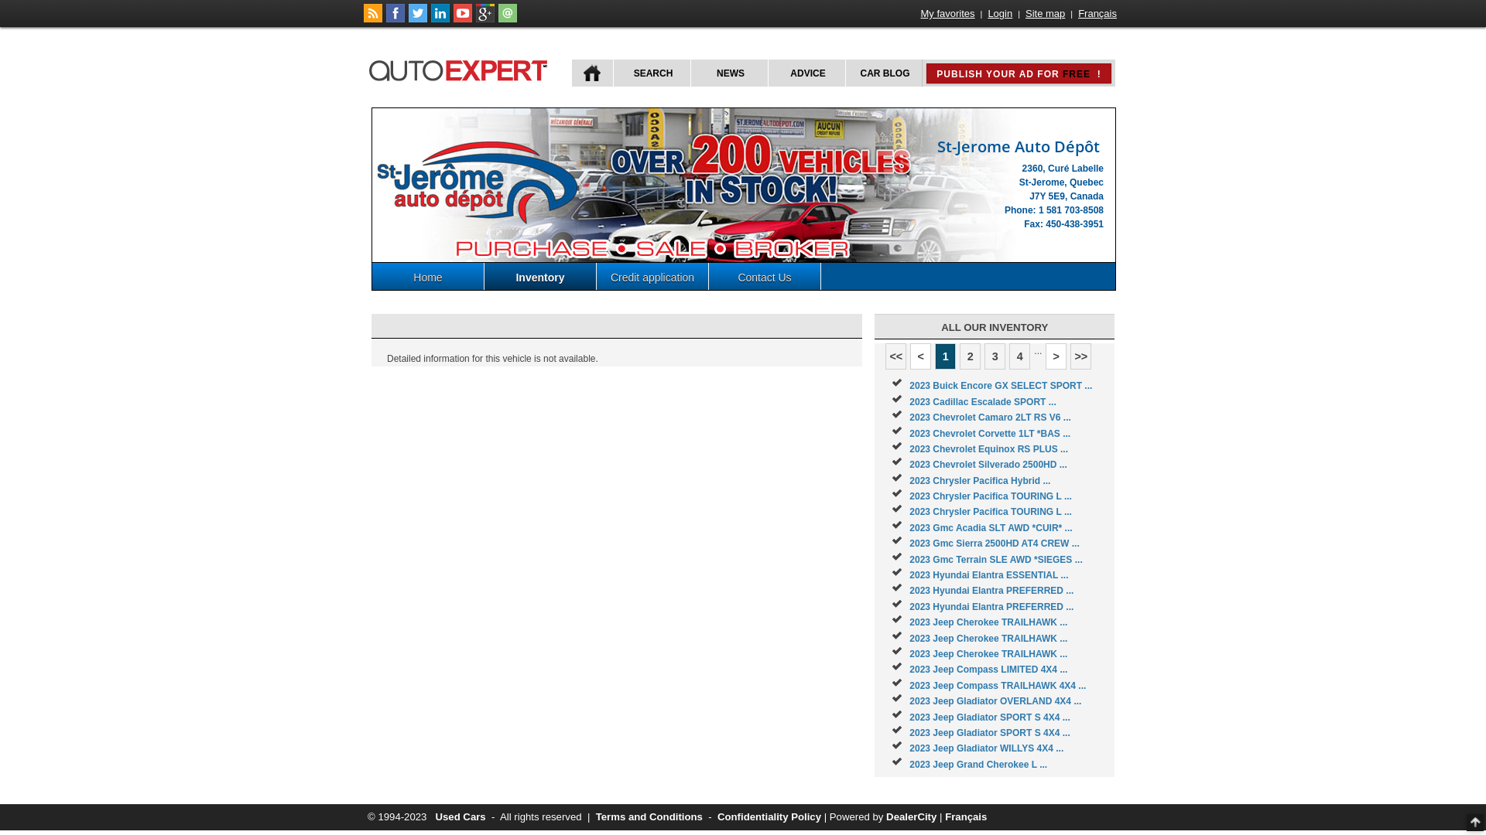  What do you see at coordinates (653, 277) in the screenshot?
I see `Credit application` at bounding box center [653, 277].